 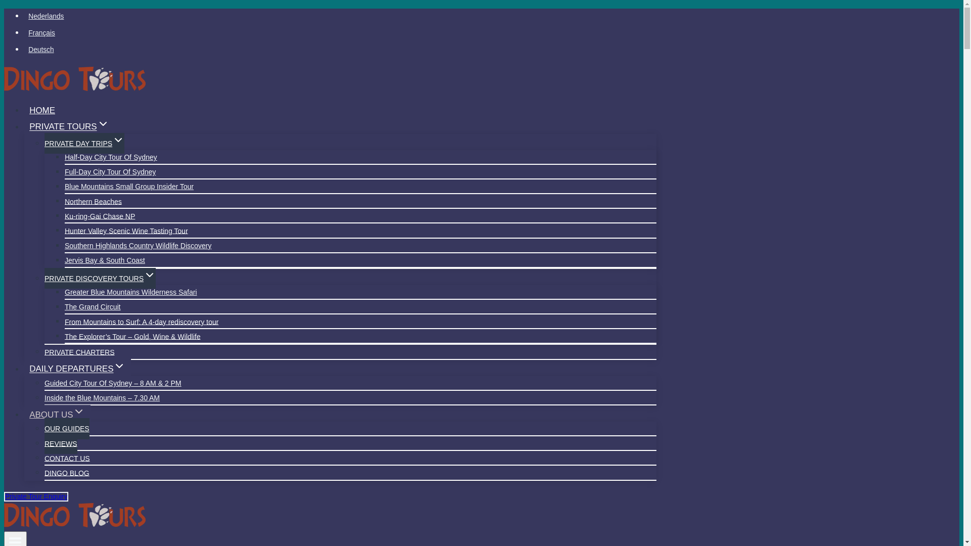 What do you see at coordinates (138, 246) in the screenshot?
I see `Southern Highlands Country Wildlife Discovery` at bounding box center [138, 246].